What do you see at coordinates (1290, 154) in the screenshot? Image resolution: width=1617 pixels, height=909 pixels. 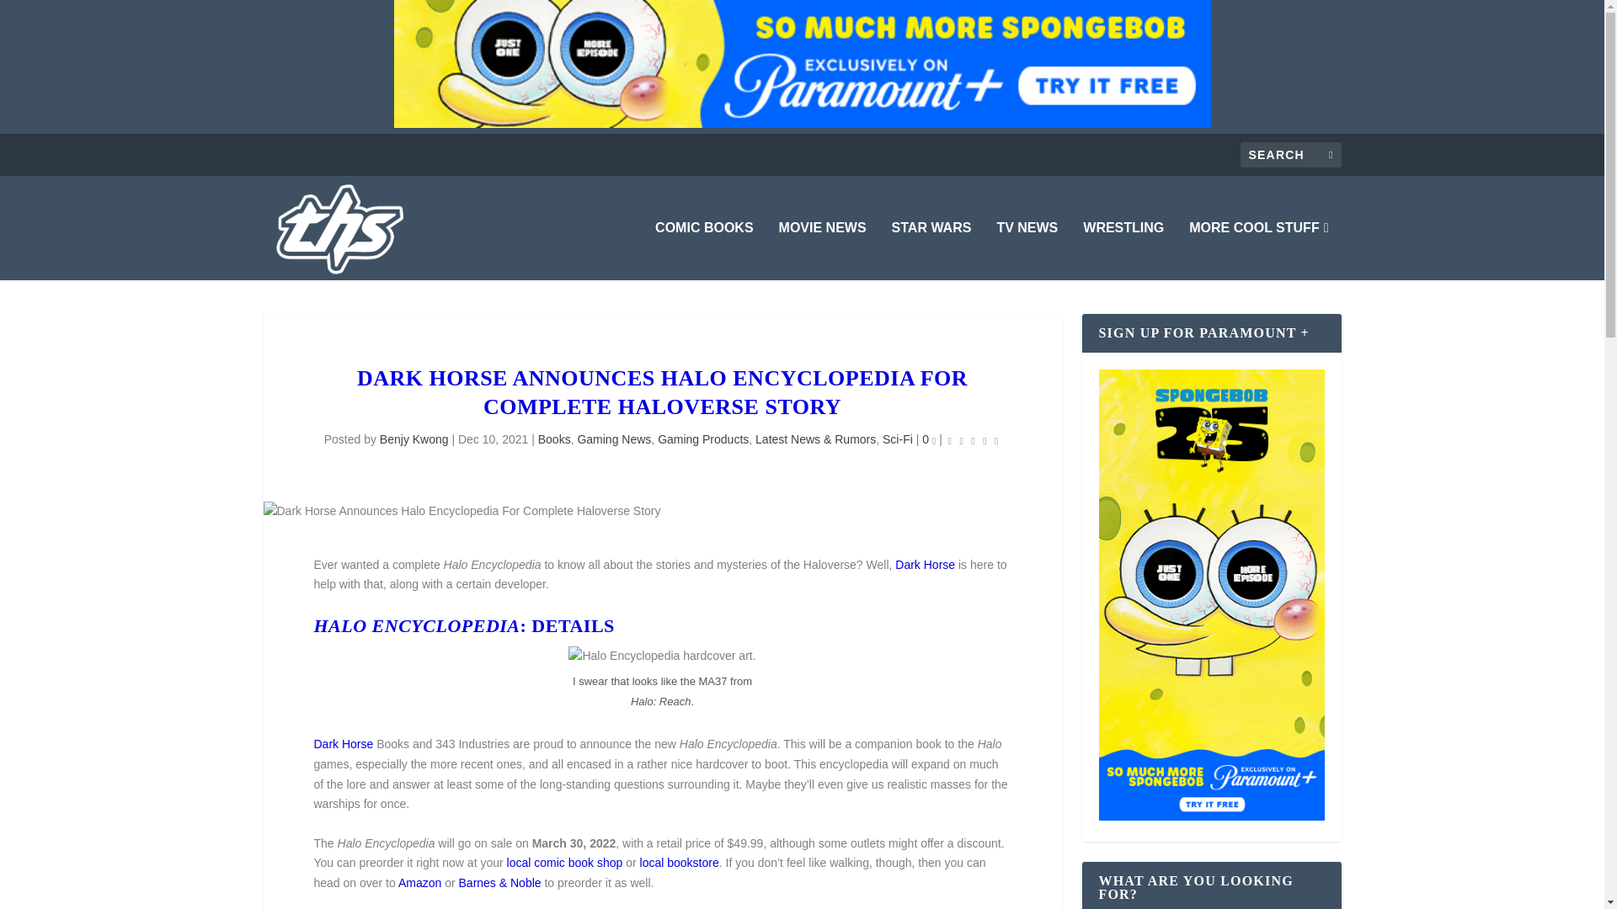 I see `Search for:` at bounding box center [1290, 154].